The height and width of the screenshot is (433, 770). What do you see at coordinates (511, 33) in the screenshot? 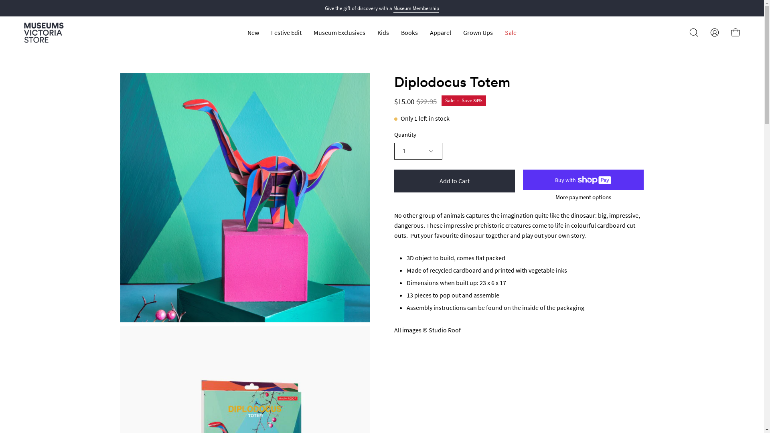
I see `Sale` at bounding box center [511, 33].